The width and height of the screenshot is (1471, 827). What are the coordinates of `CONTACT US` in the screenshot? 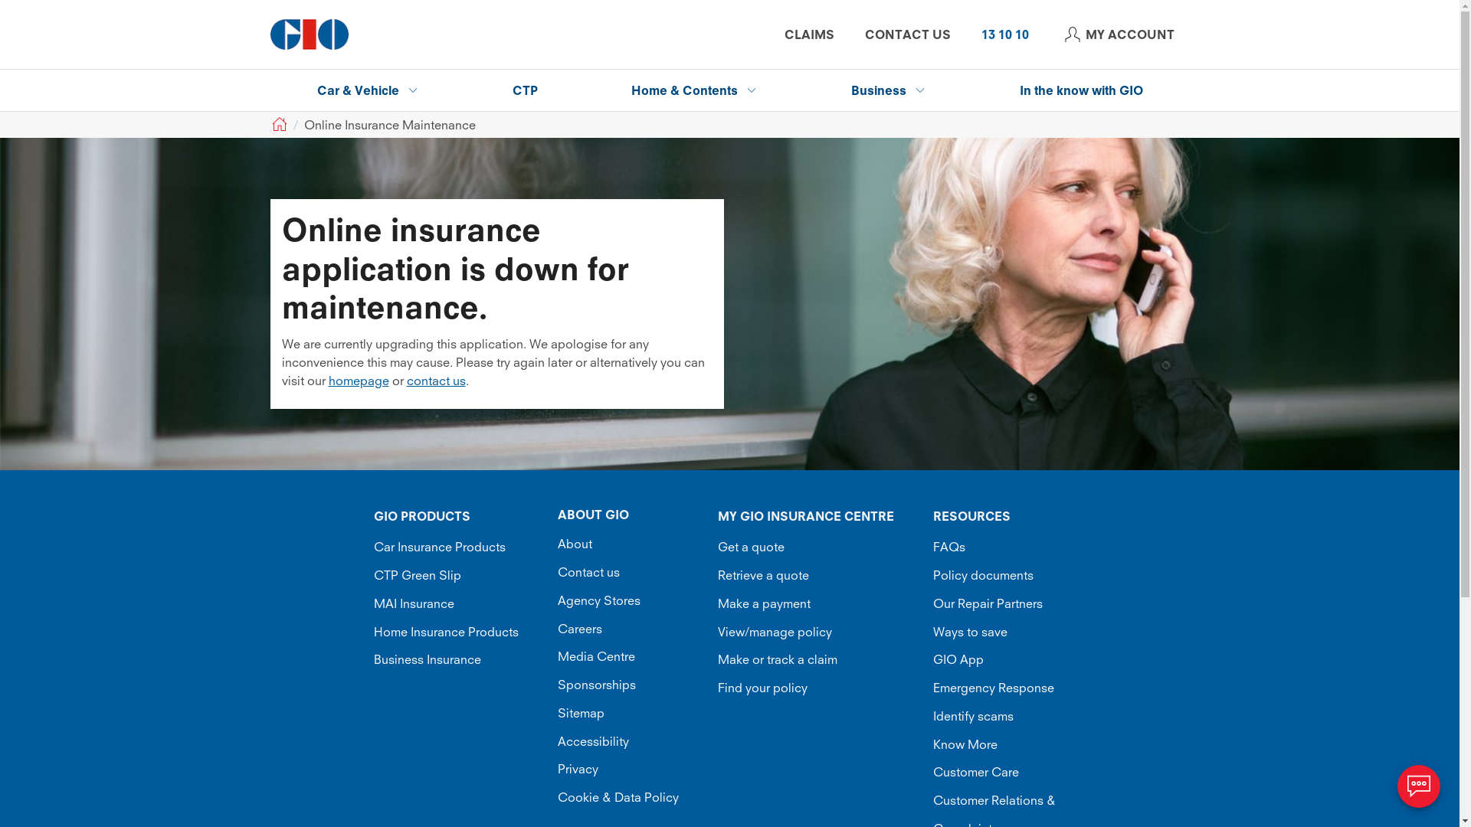 It's located at (907, 34).